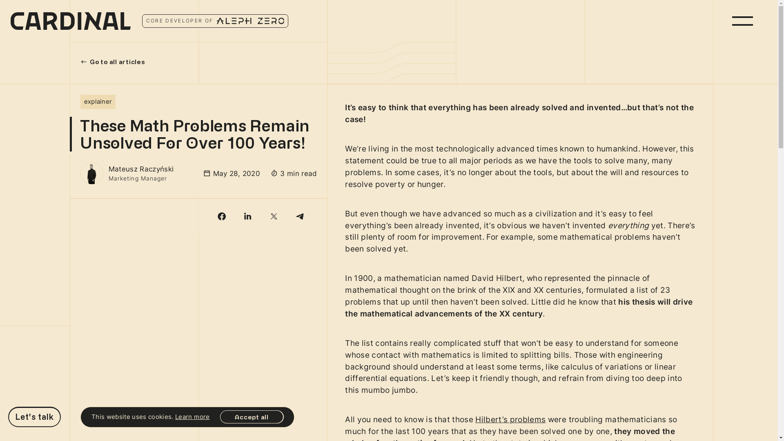 Image resolution: width=784 pixels, height=441 pixels. Describe the element at coordinates (301, 217) in the screenshot. I see `Telegram` at that location.